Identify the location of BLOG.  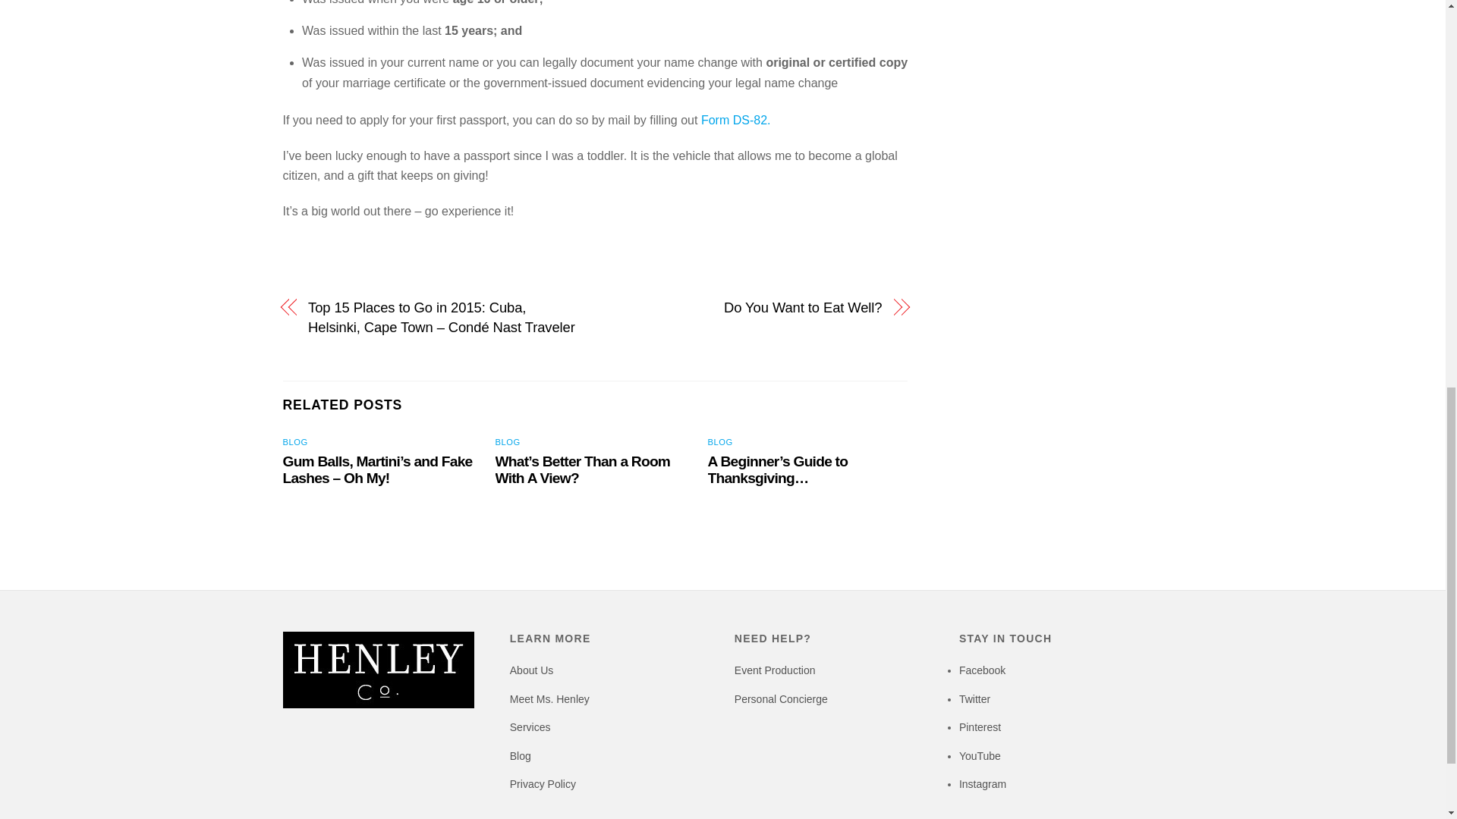
(720, 441).